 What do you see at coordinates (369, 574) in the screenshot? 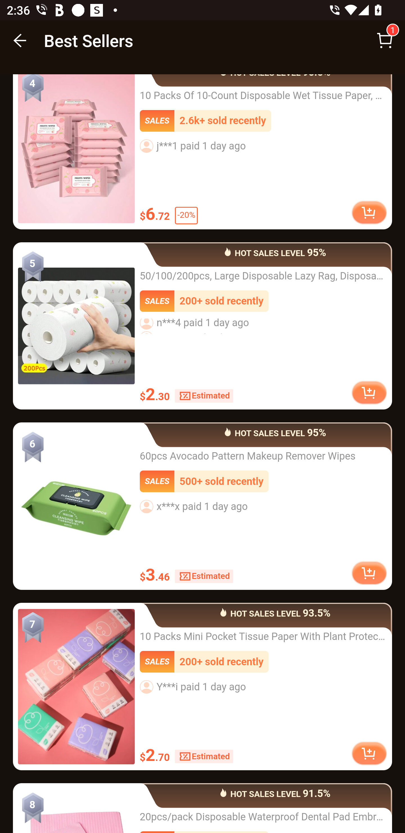
I see `add to cart` at bounding box center [369, 574].